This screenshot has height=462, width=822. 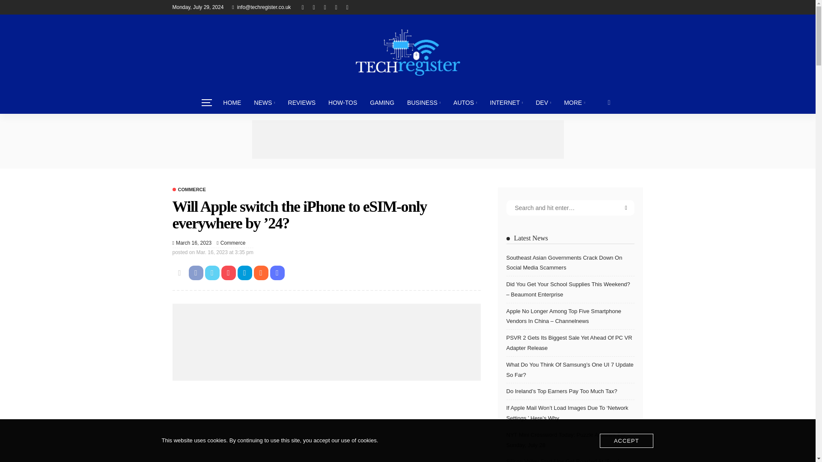 I want to click on Advertisement, so click(x=407, y=139).